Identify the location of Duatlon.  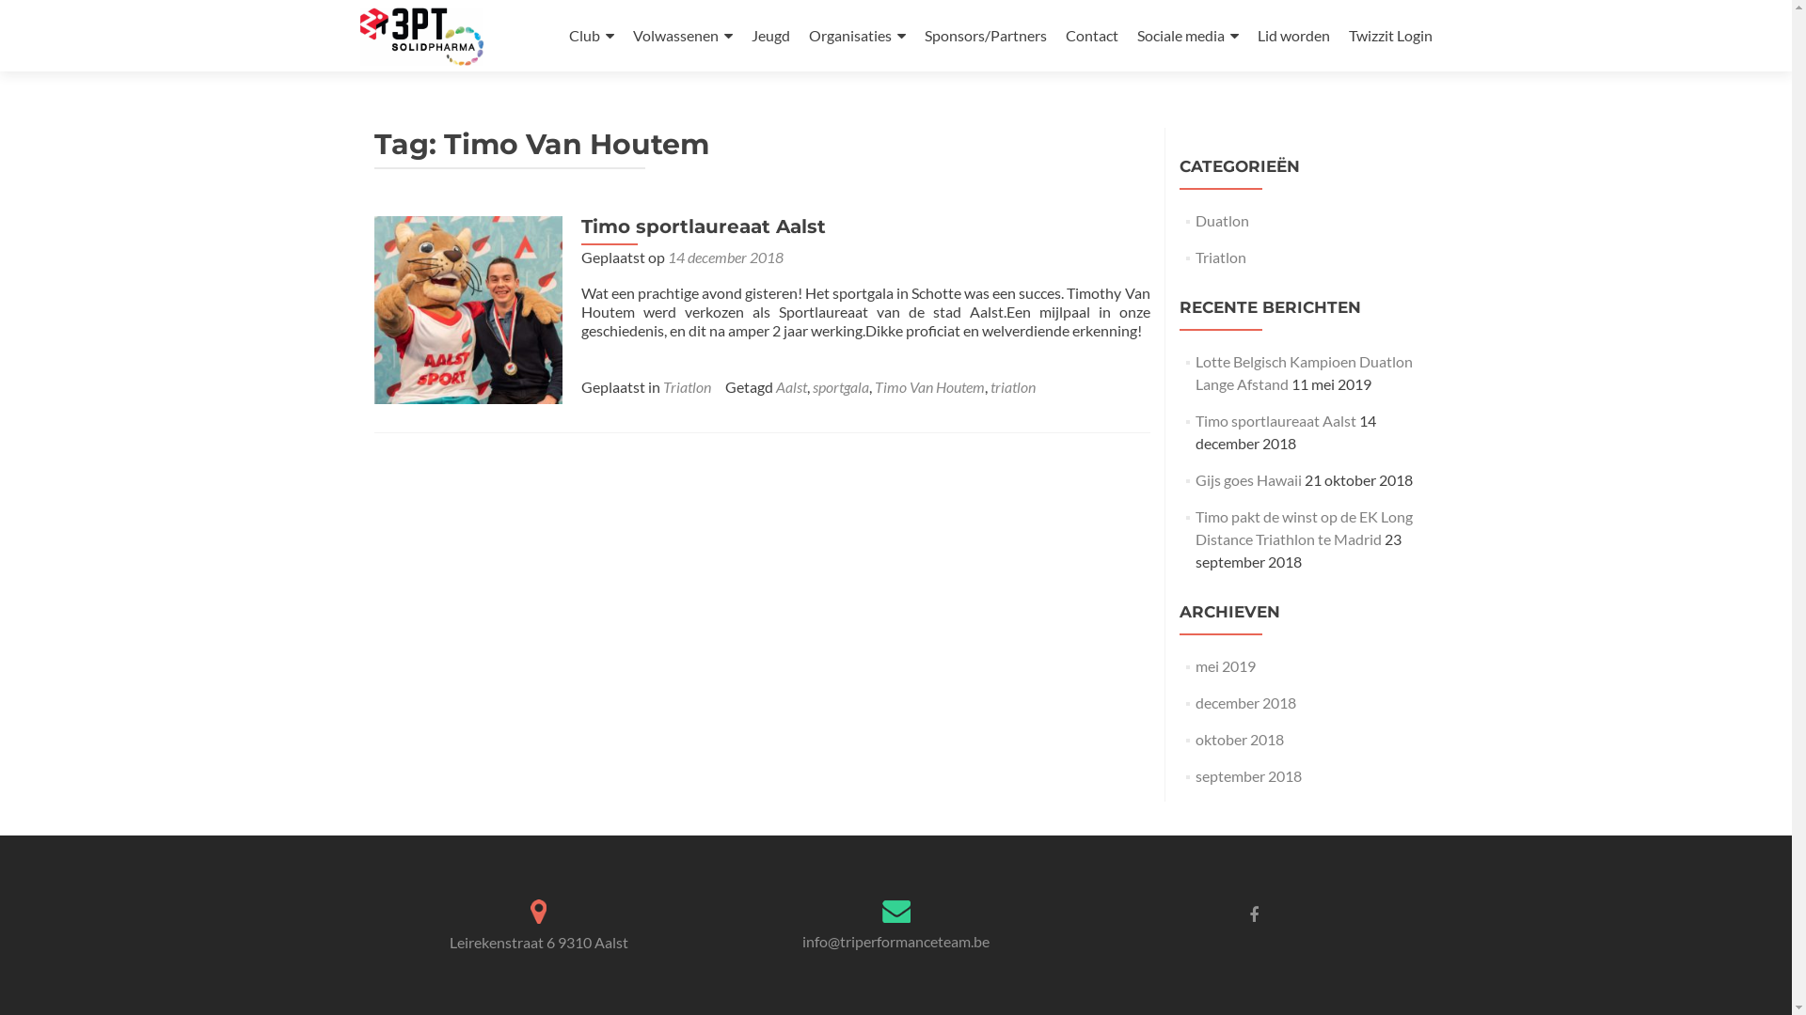
(1223, 220).